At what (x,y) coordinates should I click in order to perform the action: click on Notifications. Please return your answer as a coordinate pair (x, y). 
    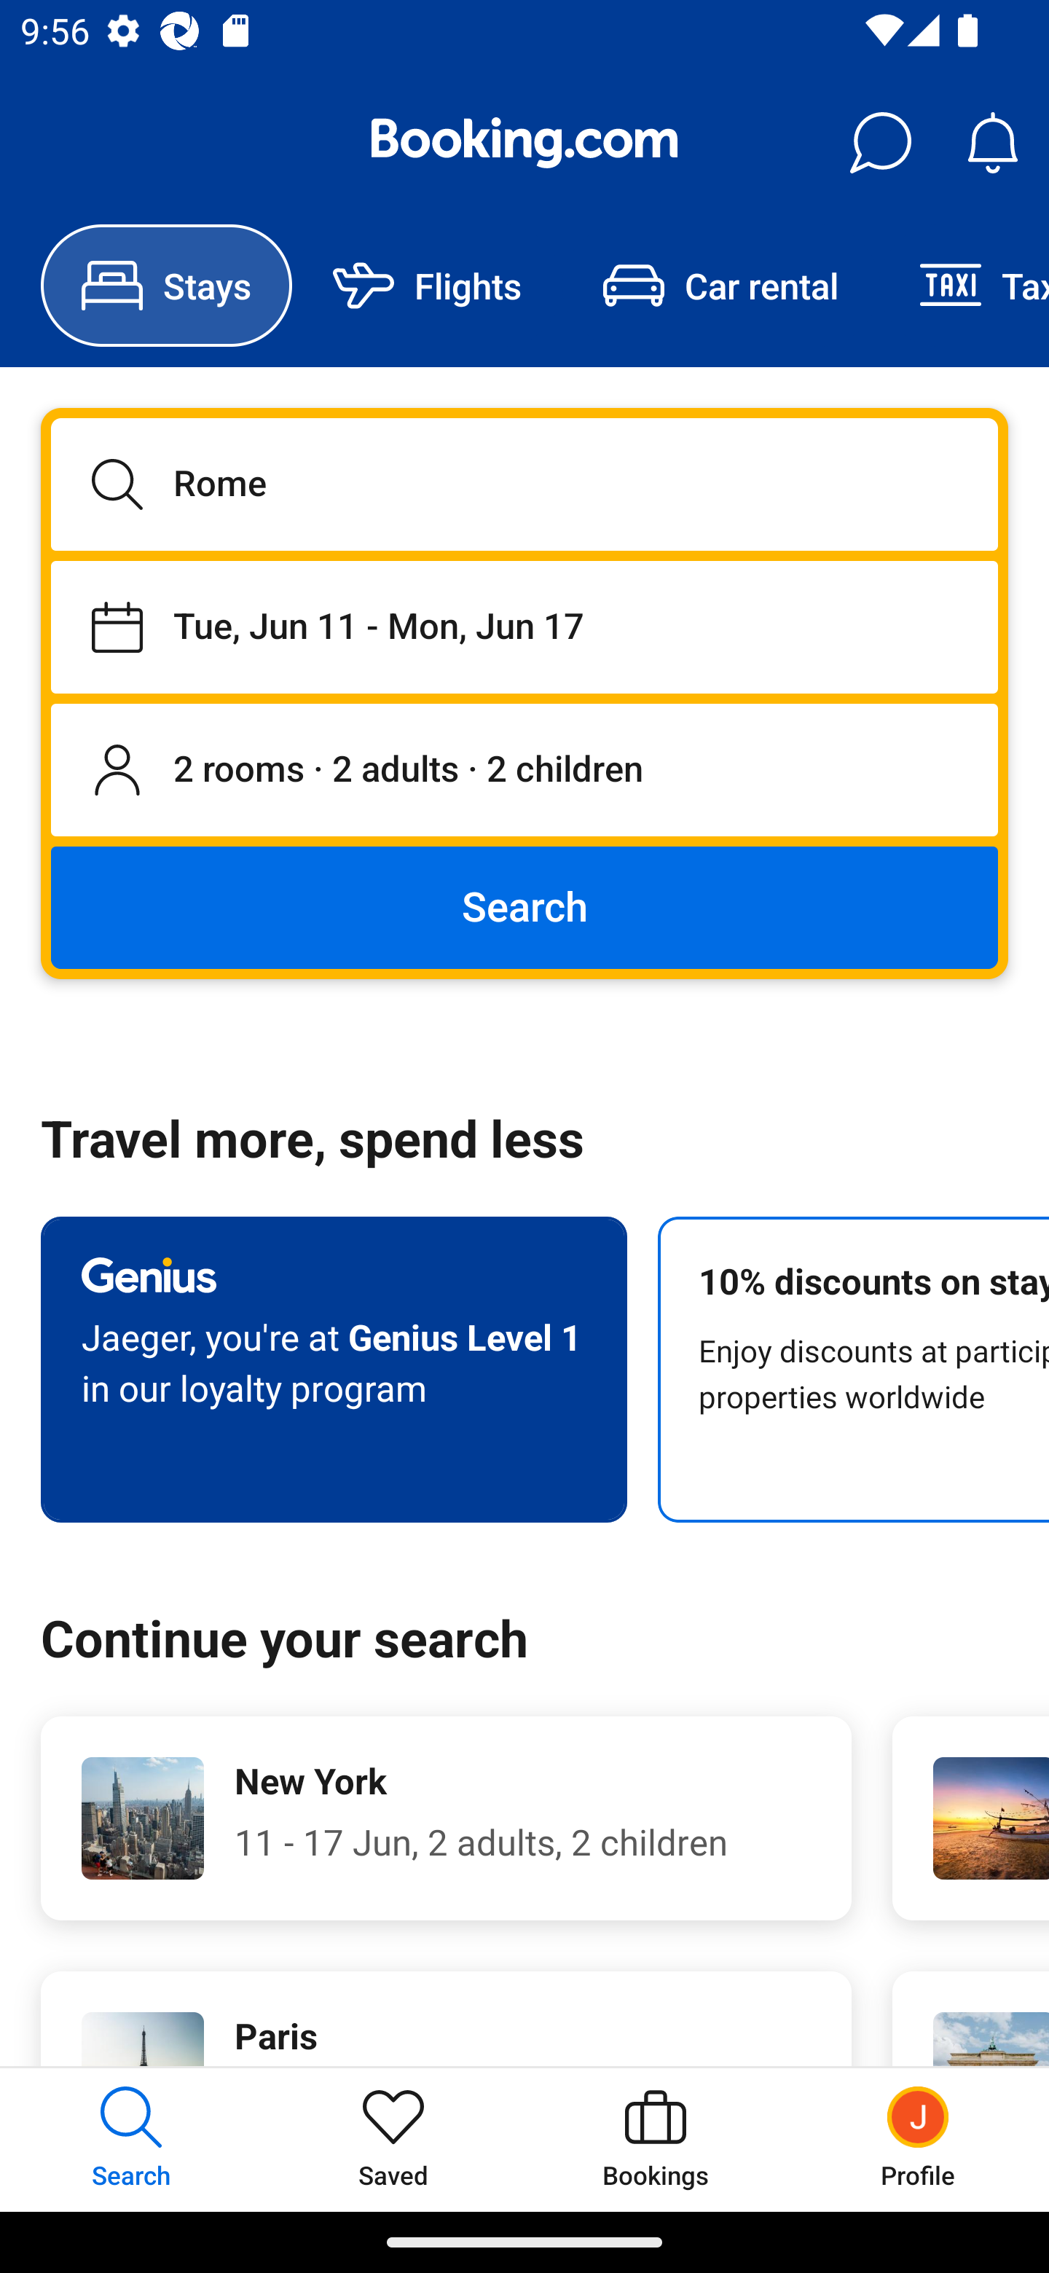
    Looking at the image, I should click on (992, 143).